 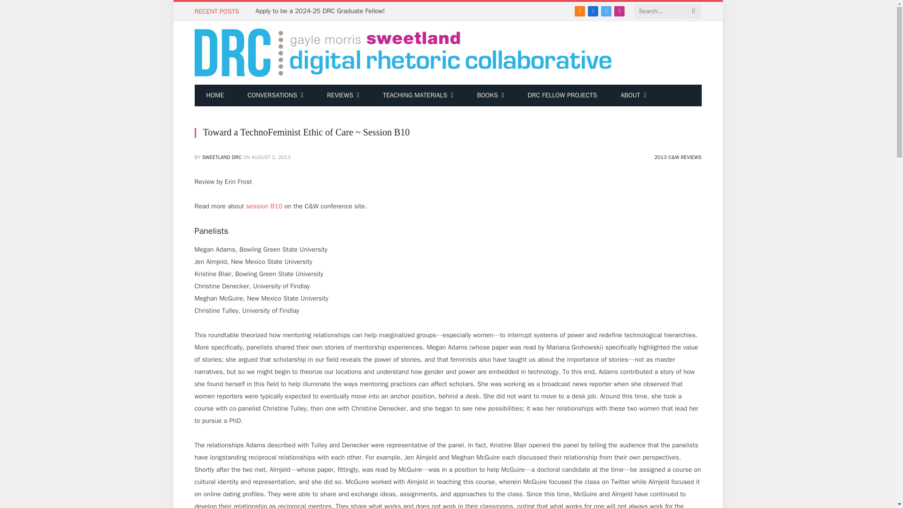 I want to click on Instagram, so click(x=619, y=11).